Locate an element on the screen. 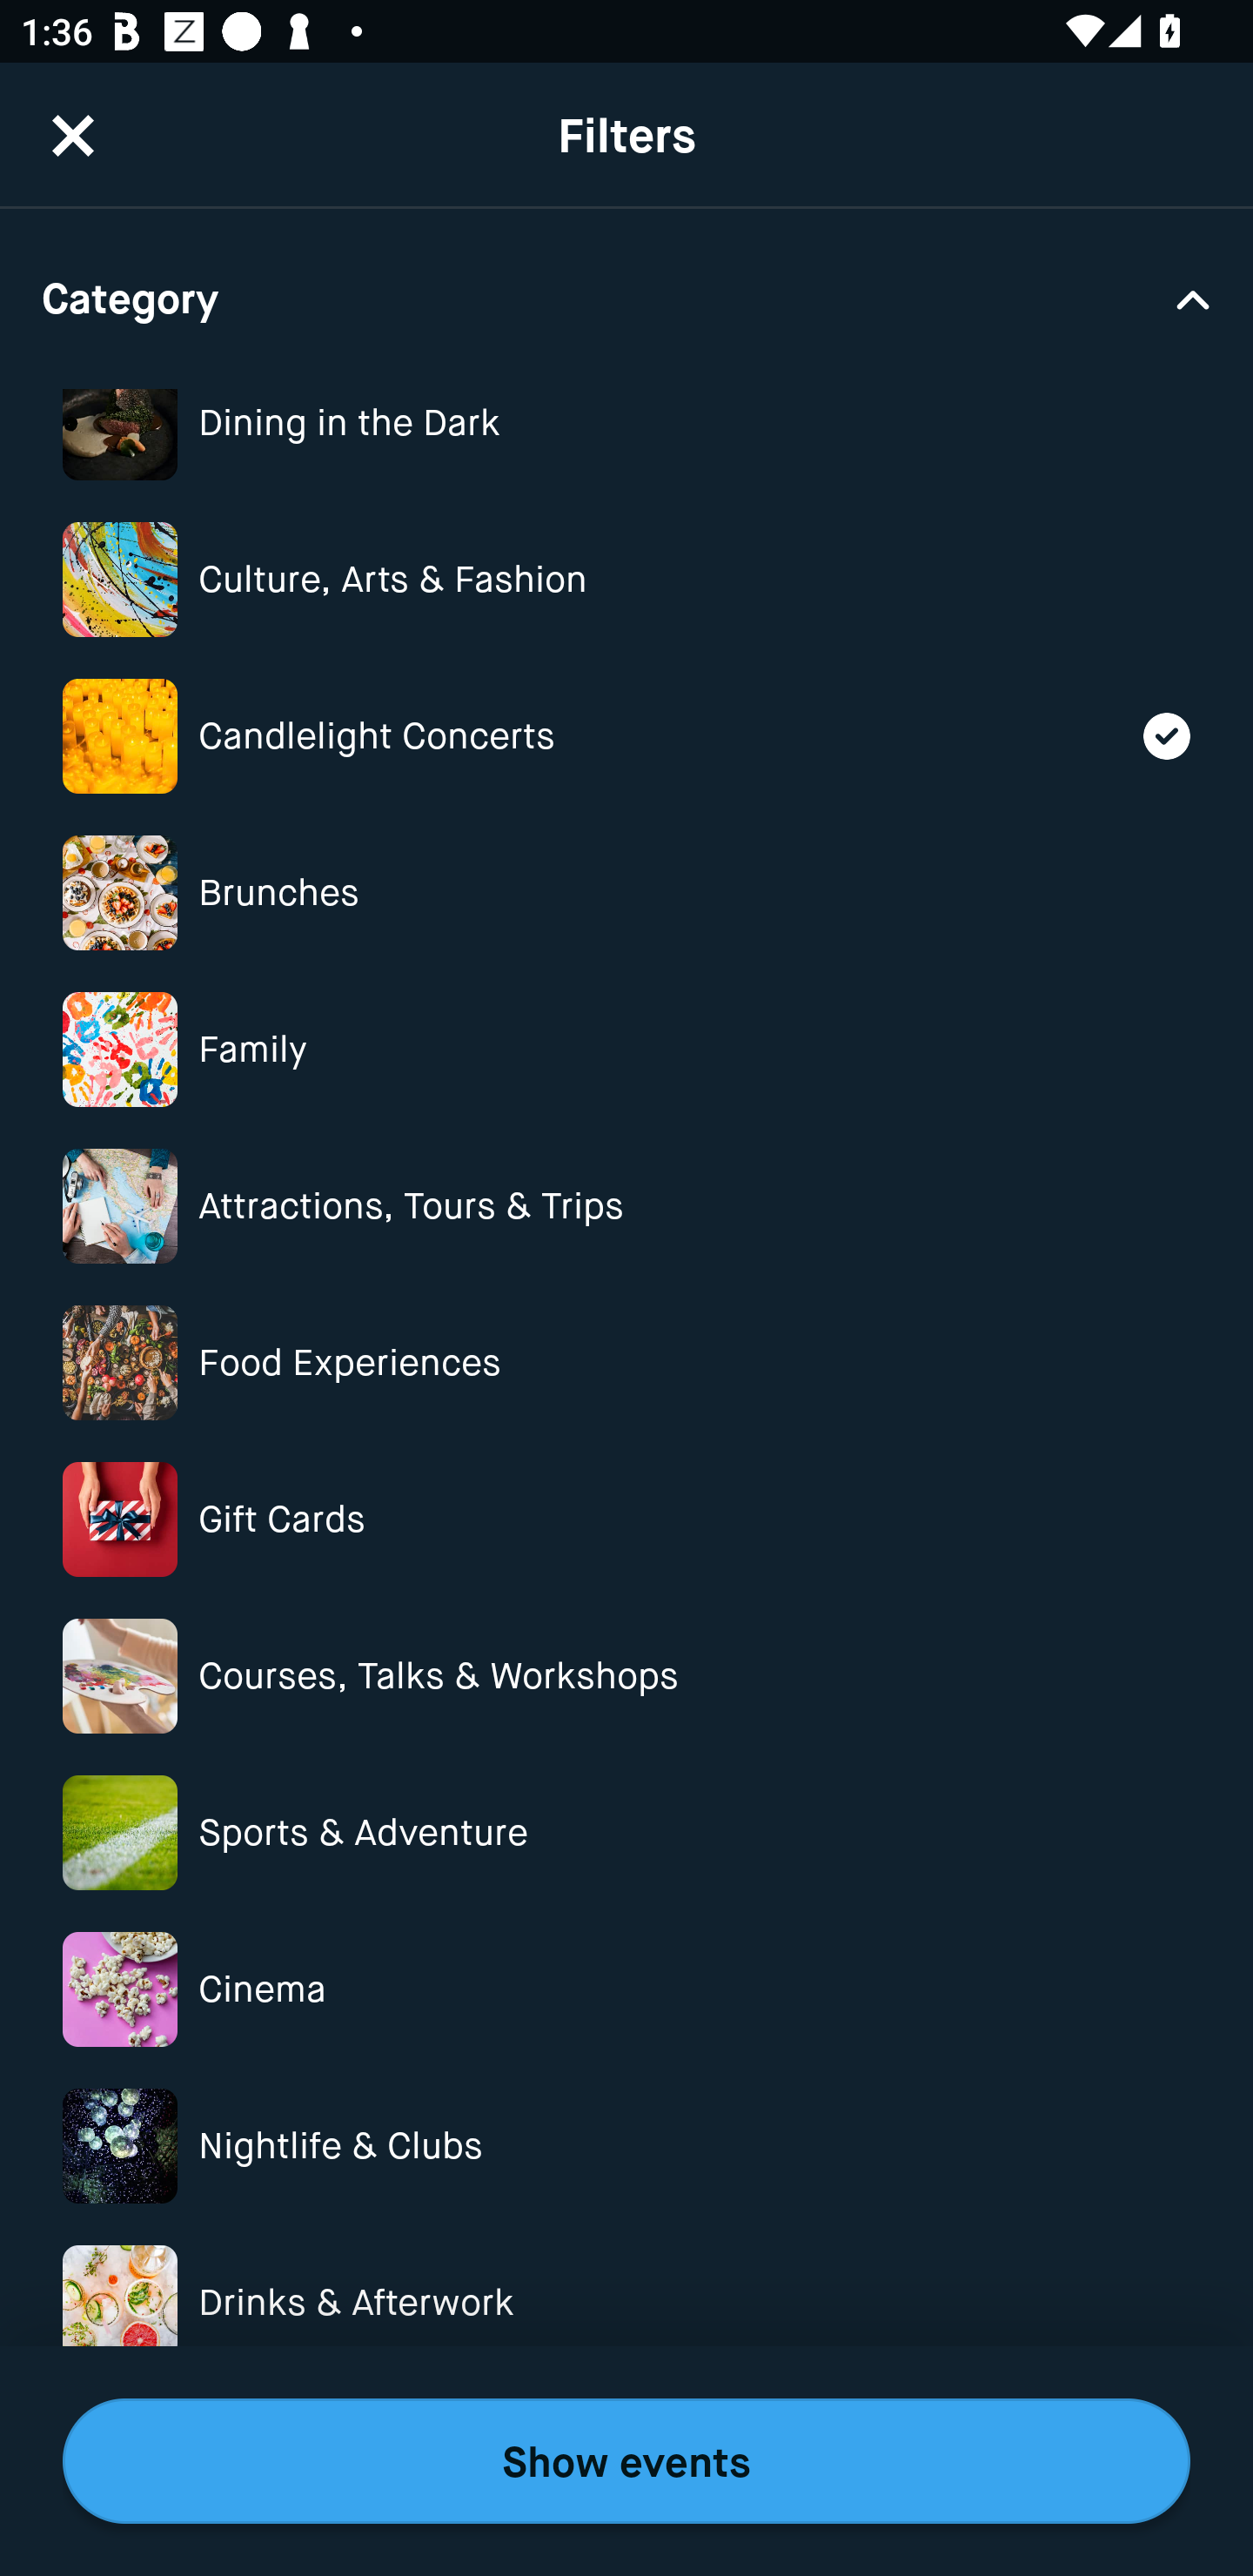 The width and height of the screenshot is (1253, 2576). Category Image Nightlife & Clubs is located at coordinates (626, 2145).